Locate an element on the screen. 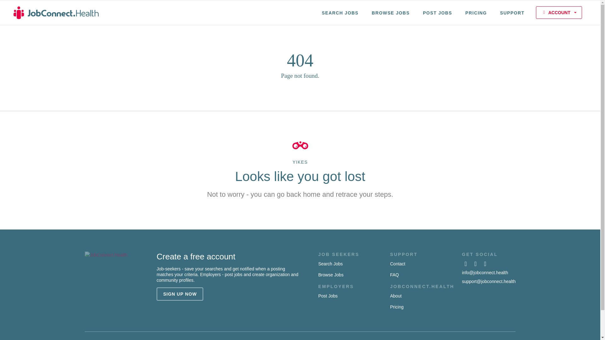 This screenshot has width=605, height=340. BROWSE JOBS is located at coordinates (391, 13).